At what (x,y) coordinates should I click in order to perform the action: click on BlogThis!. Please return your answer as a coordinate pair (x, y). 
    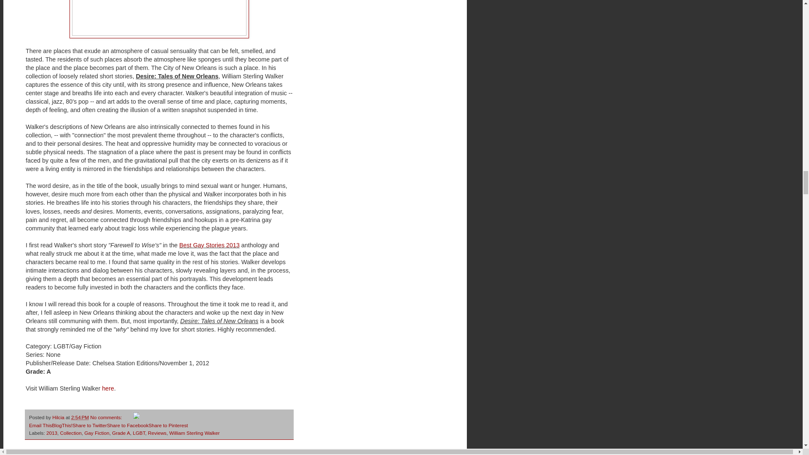
    Looking at the image, I should click on (62, 426).